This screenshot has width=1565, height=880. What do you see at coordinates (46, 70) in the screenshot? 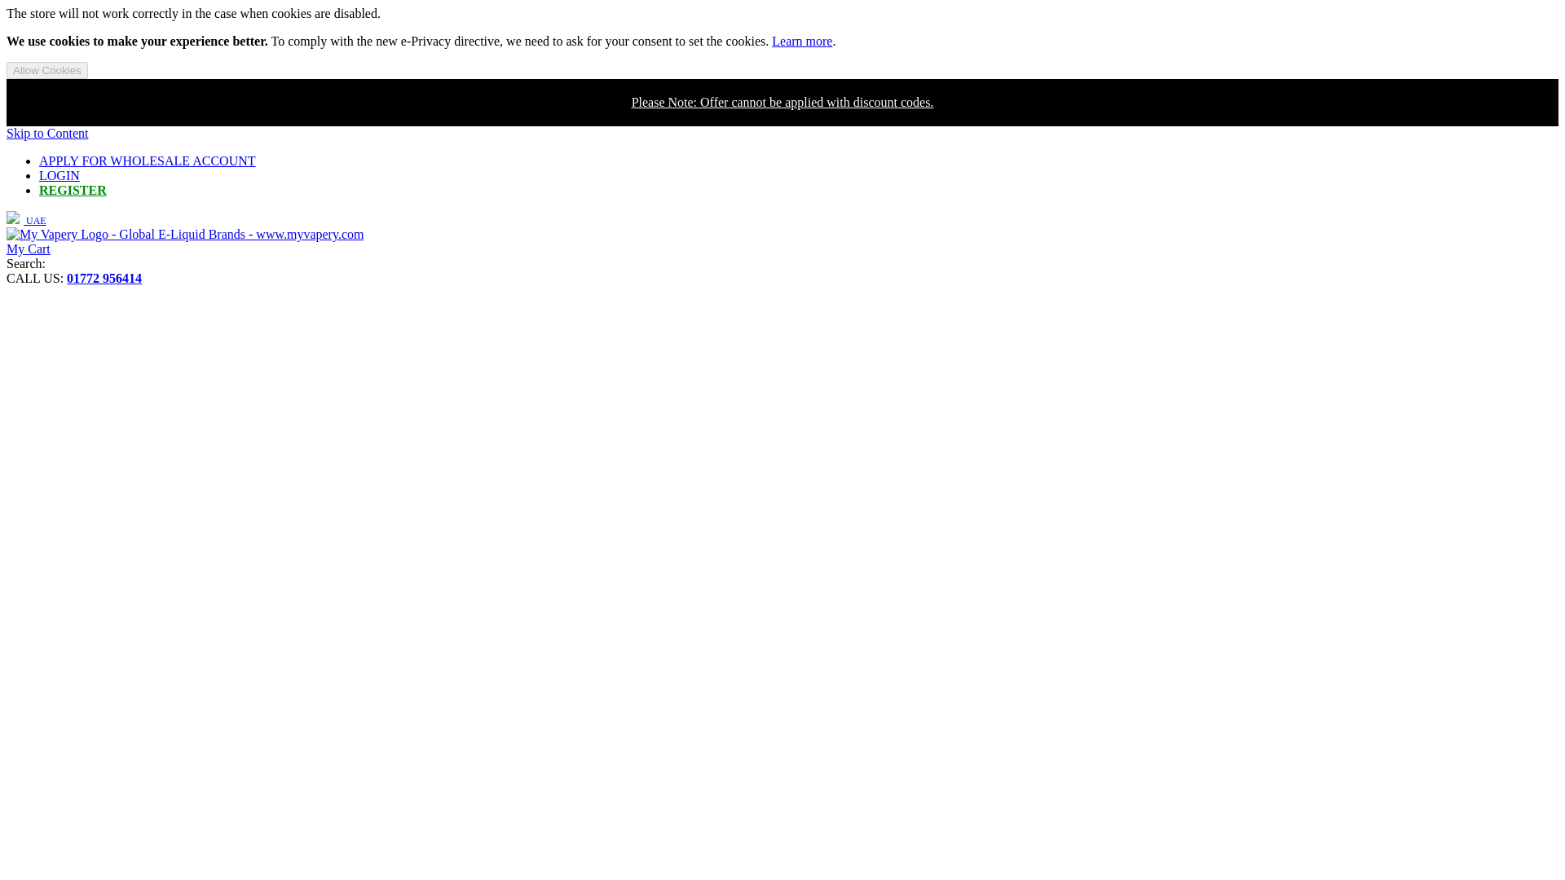
I see `Allow Cookies` at bounding box center [46, 70].